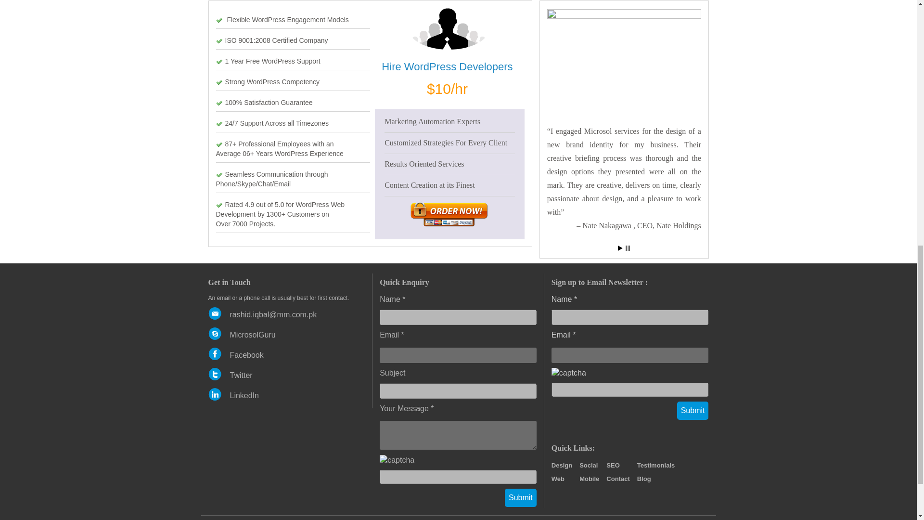 The height and width of the screenshot is (520, 924). What do you see at coordinates (241, 376) in the screenshot?
I see `Twitter` at bounding box center [241, 376].